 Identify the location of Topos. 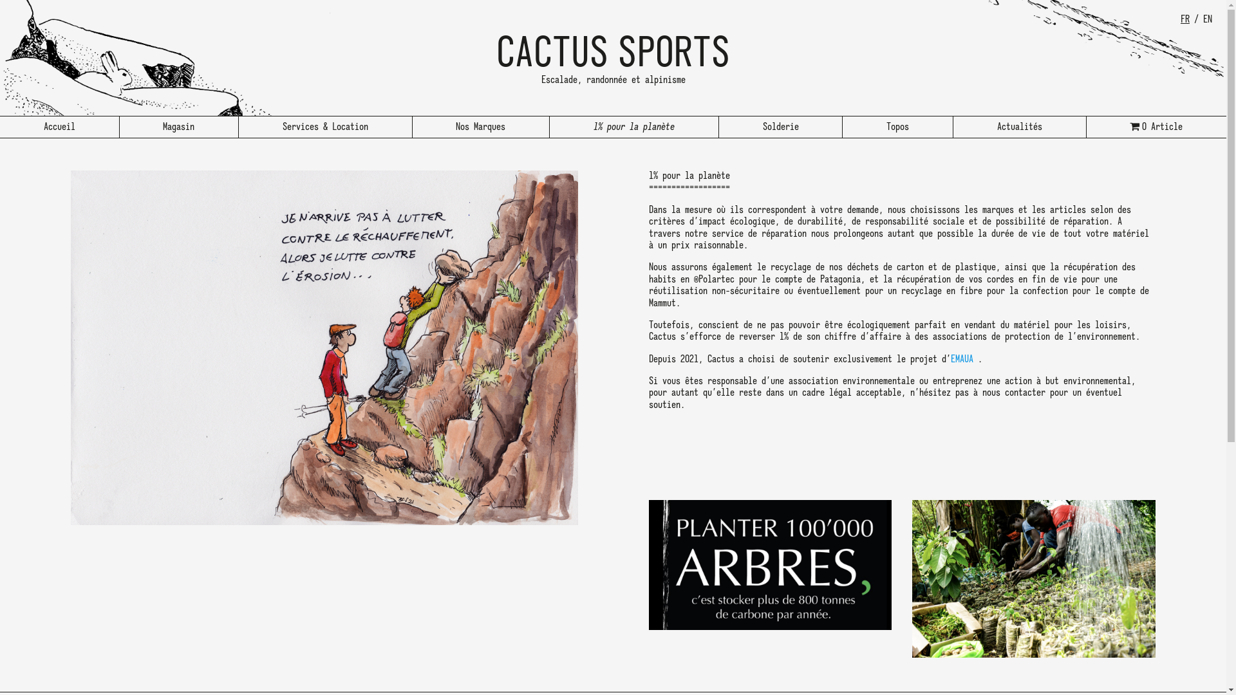
(898, 127).